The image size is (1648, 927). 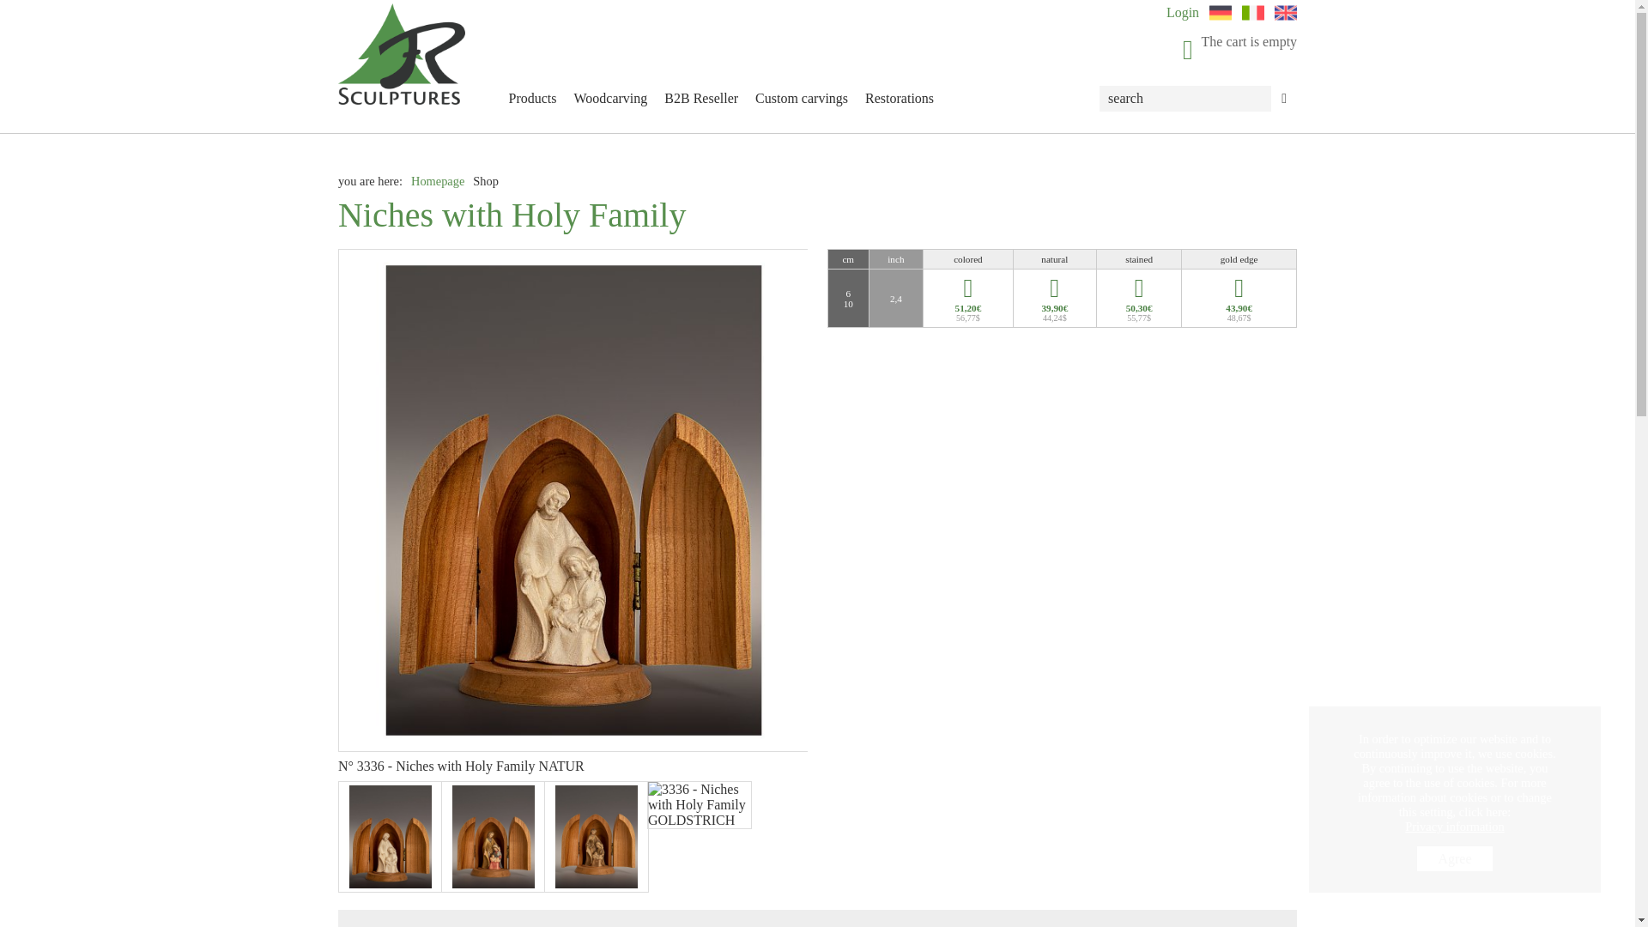 I want to click on 3336 - Niches with Holy Family NATUR, so click(x=390, y=837).